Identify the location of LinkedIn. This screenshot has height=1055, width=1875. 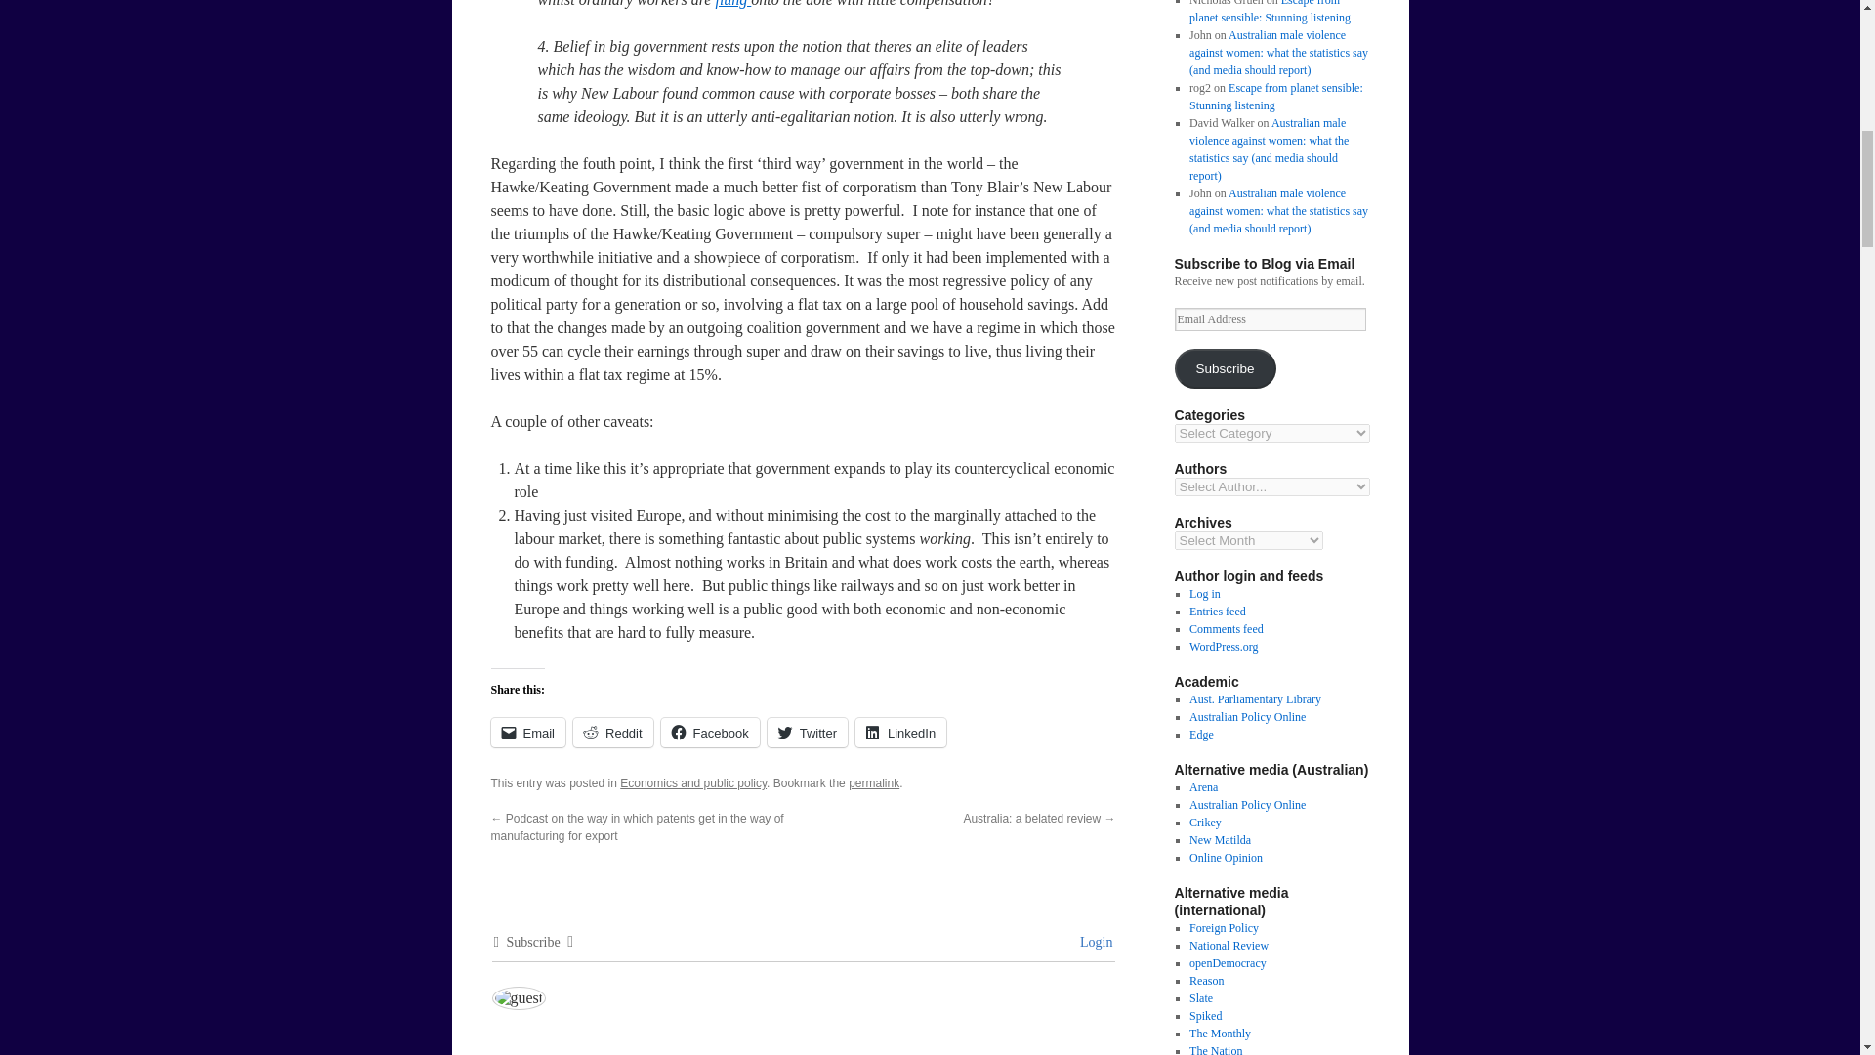
(900, 733).